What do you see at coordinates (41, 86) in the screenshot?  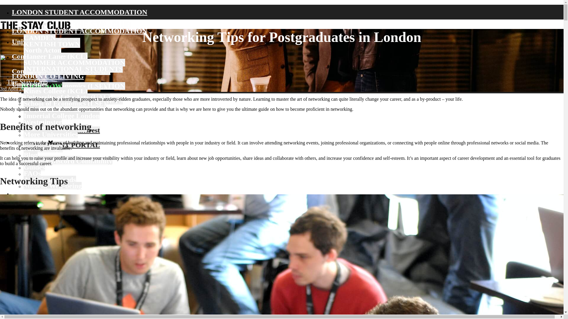 I see `BOOK NOW` at bounding box center [41, 86].